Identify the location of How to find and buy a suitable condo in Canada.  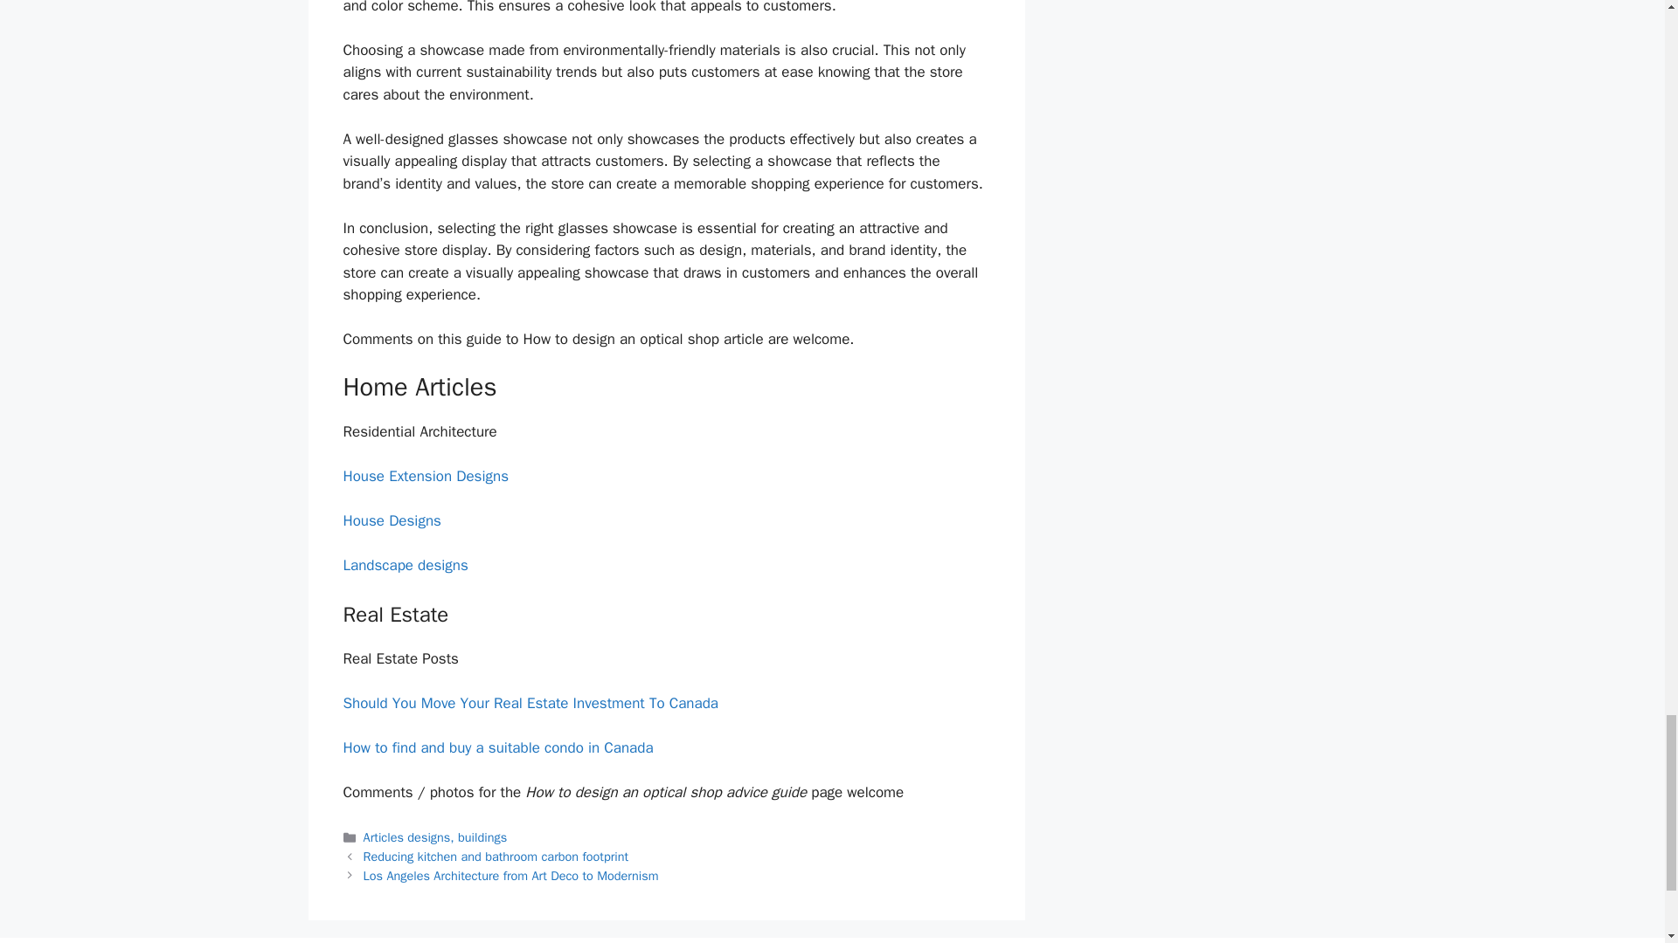
(496, 747).